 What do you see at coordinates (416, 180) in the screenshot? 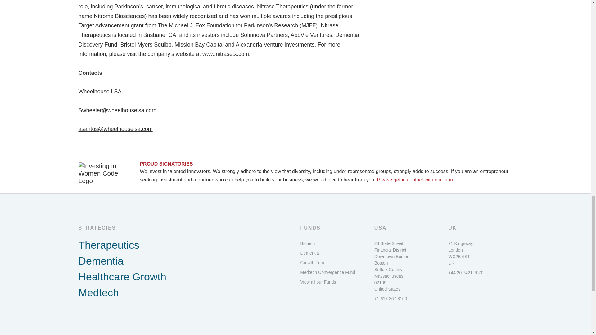
I see `Please get in contact with our team.` at bounding box center [416, 180].